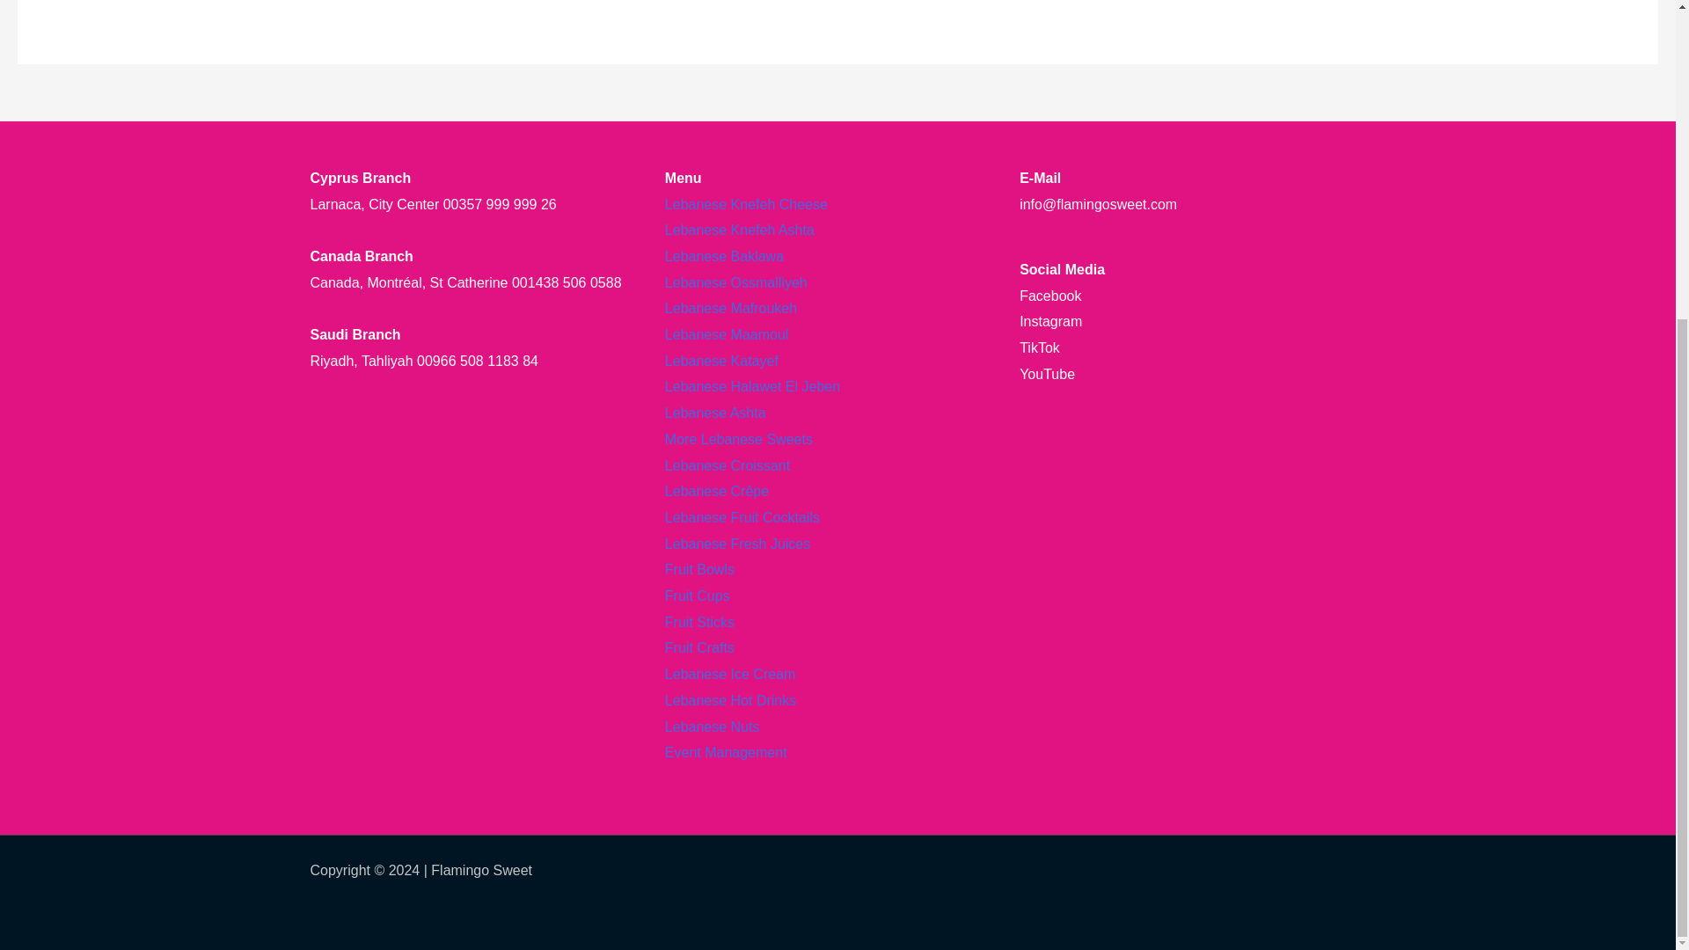  What do you see at coordinates (721, 361) in the screenshot?
I see `Lebanese Katayef` at bounding box center [721, 361].